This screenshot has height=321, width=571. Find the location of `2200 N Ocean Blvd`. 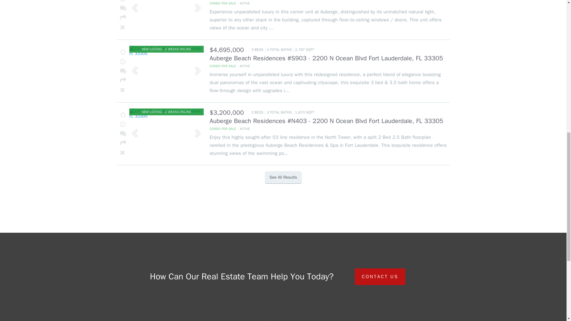

2200 N Ocean Blvd is located at coordinates (290, 134).